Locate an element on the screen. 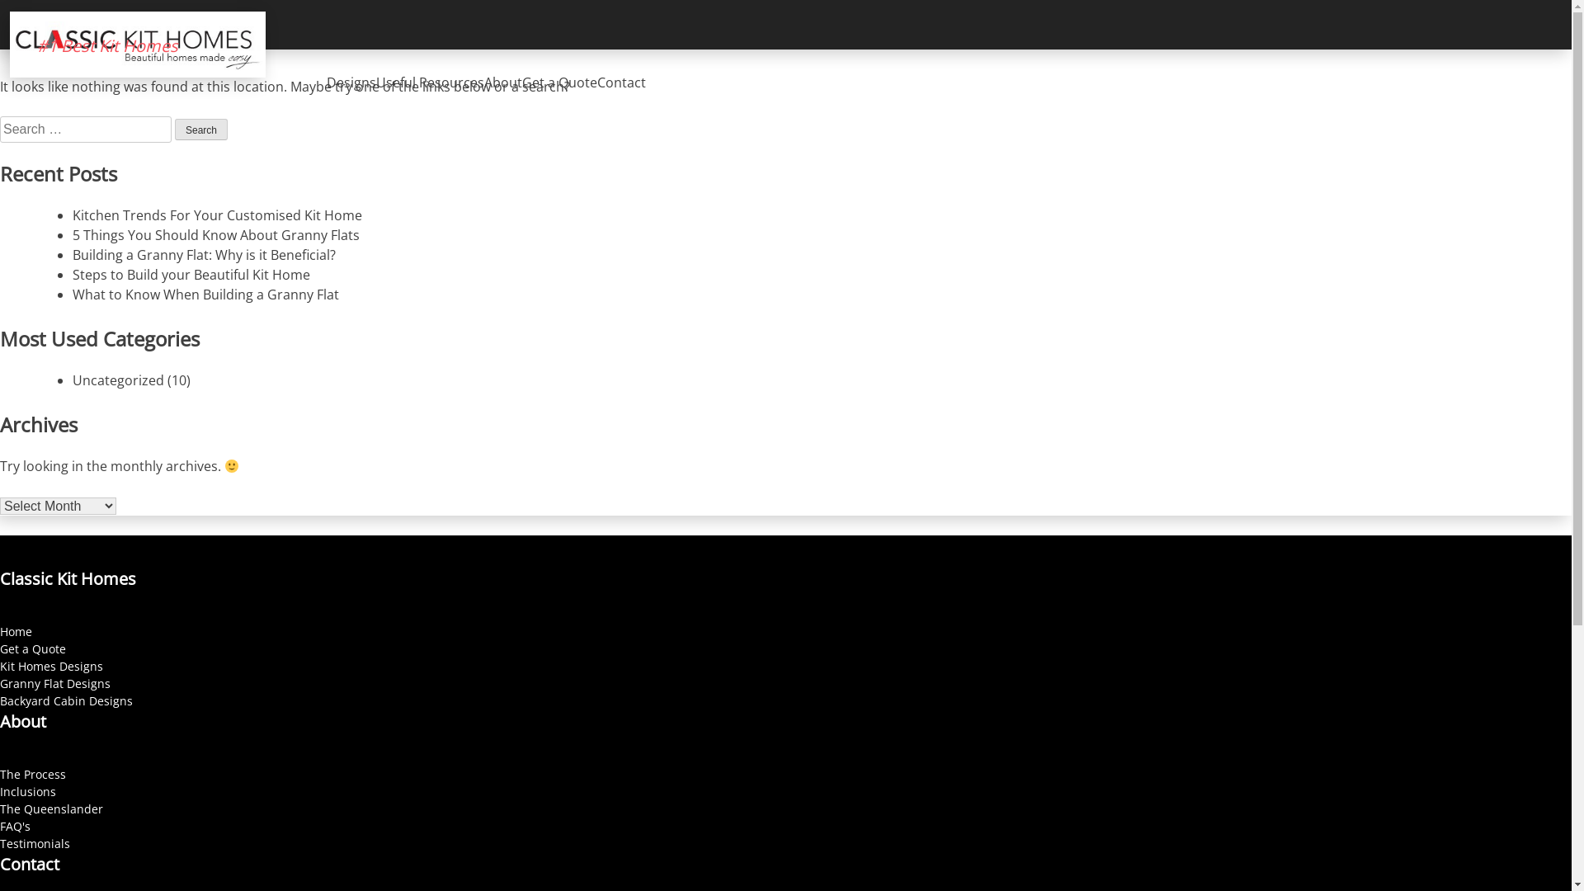 The image size is (1584, 891). Building a Granny Flat: Why is it Beneficial? is located at coordinates (205, 255).